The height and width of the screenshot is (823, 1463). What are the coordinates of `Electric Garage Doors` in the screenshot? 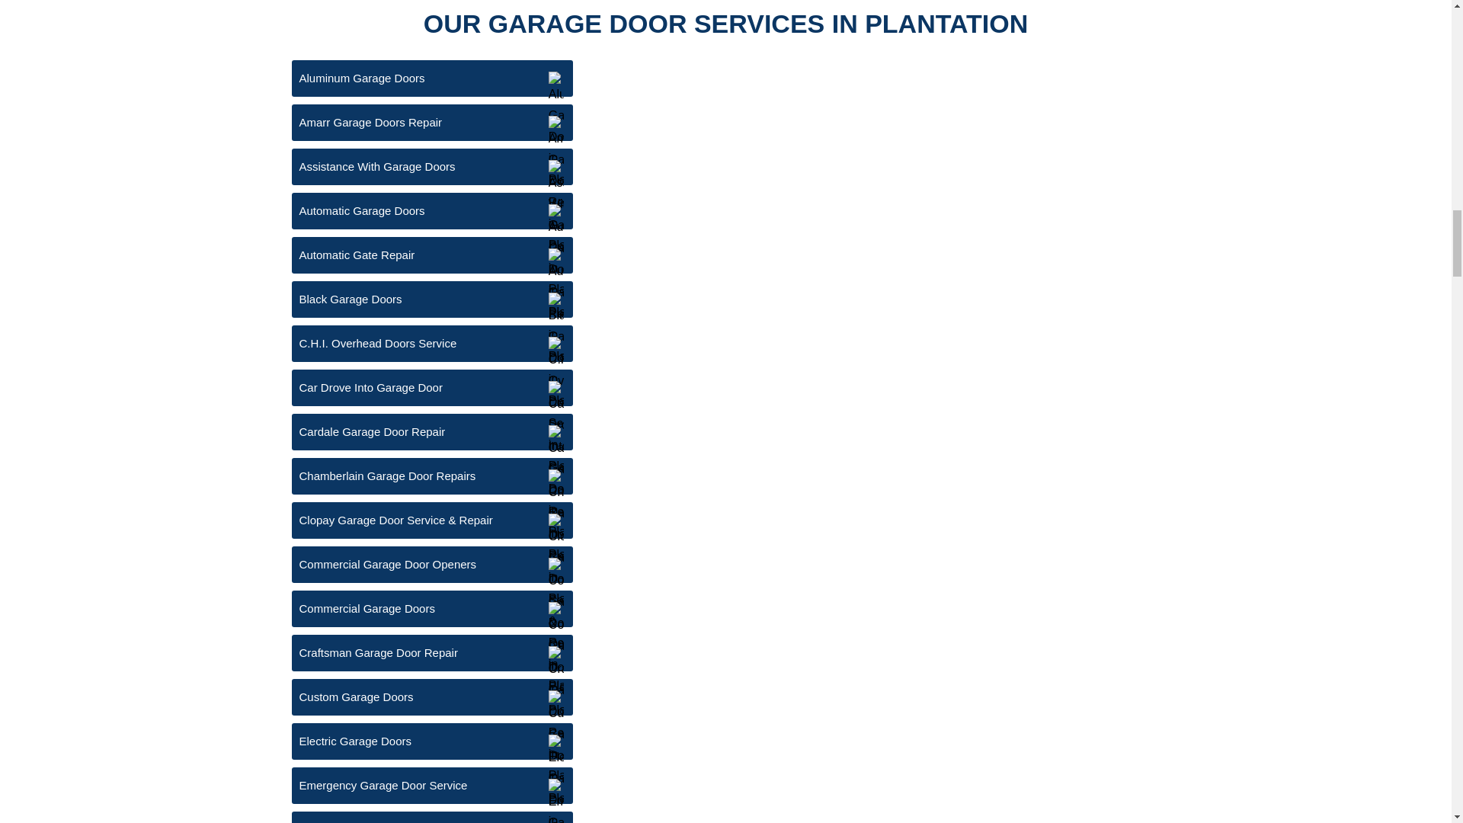 It's located at (431, 741).